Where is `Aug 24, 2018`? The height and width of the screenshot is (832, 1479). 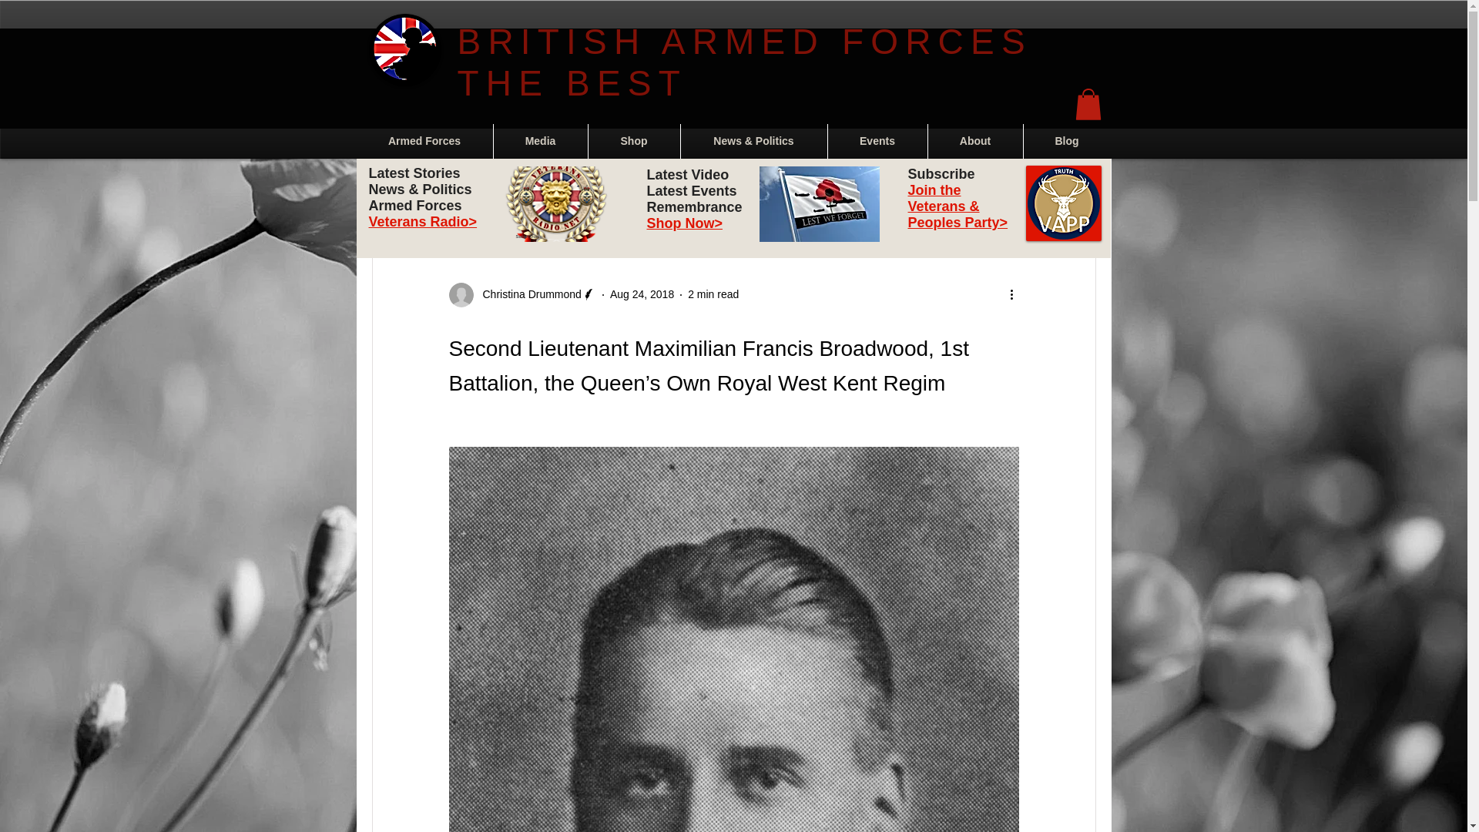 Aug 24, 2018 is located at coordinates (642, 294).